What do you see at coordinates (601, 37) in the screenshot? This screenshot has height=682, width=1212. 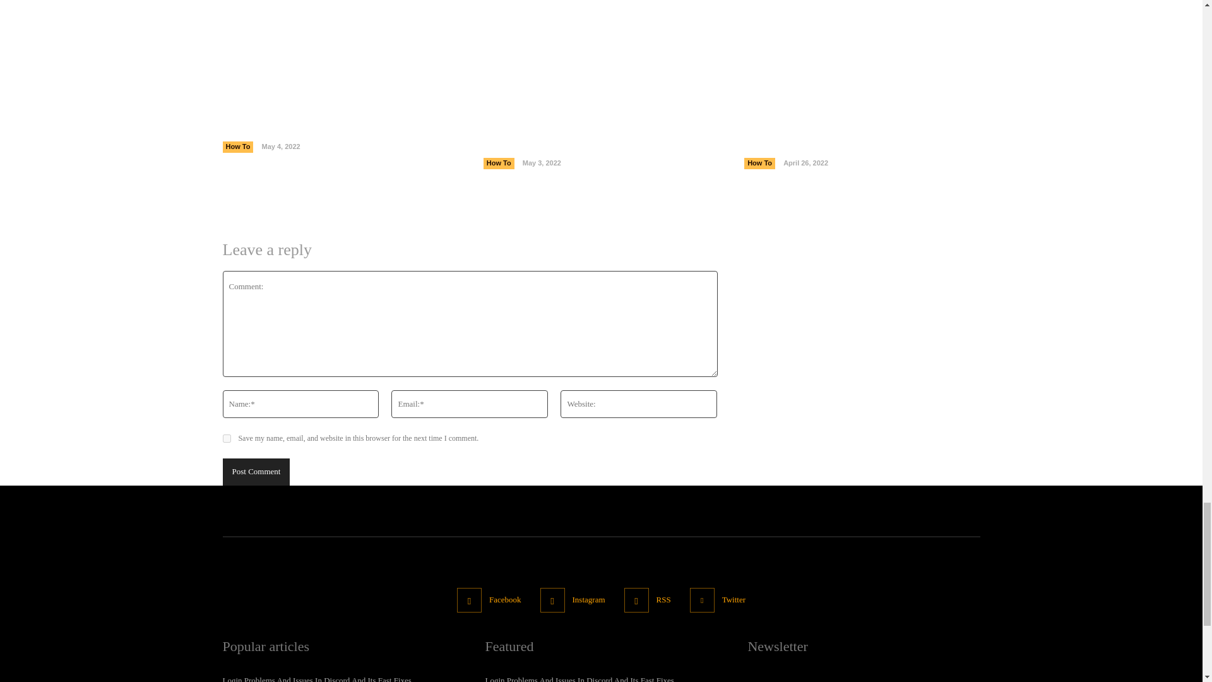 I see `Logging Into Email Account At Insightbb.Com` at bounding box center [601, 37].